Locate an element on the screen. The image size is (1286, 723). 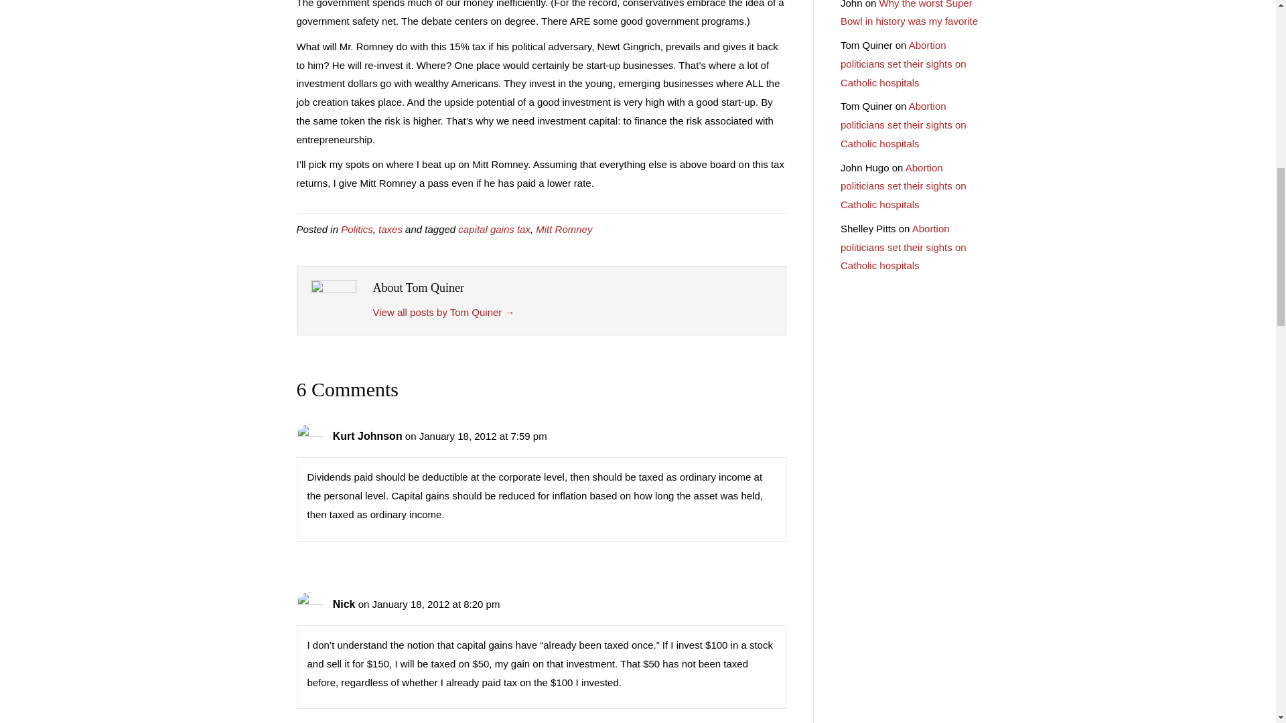
taxes is located at coordinates (390, 229).